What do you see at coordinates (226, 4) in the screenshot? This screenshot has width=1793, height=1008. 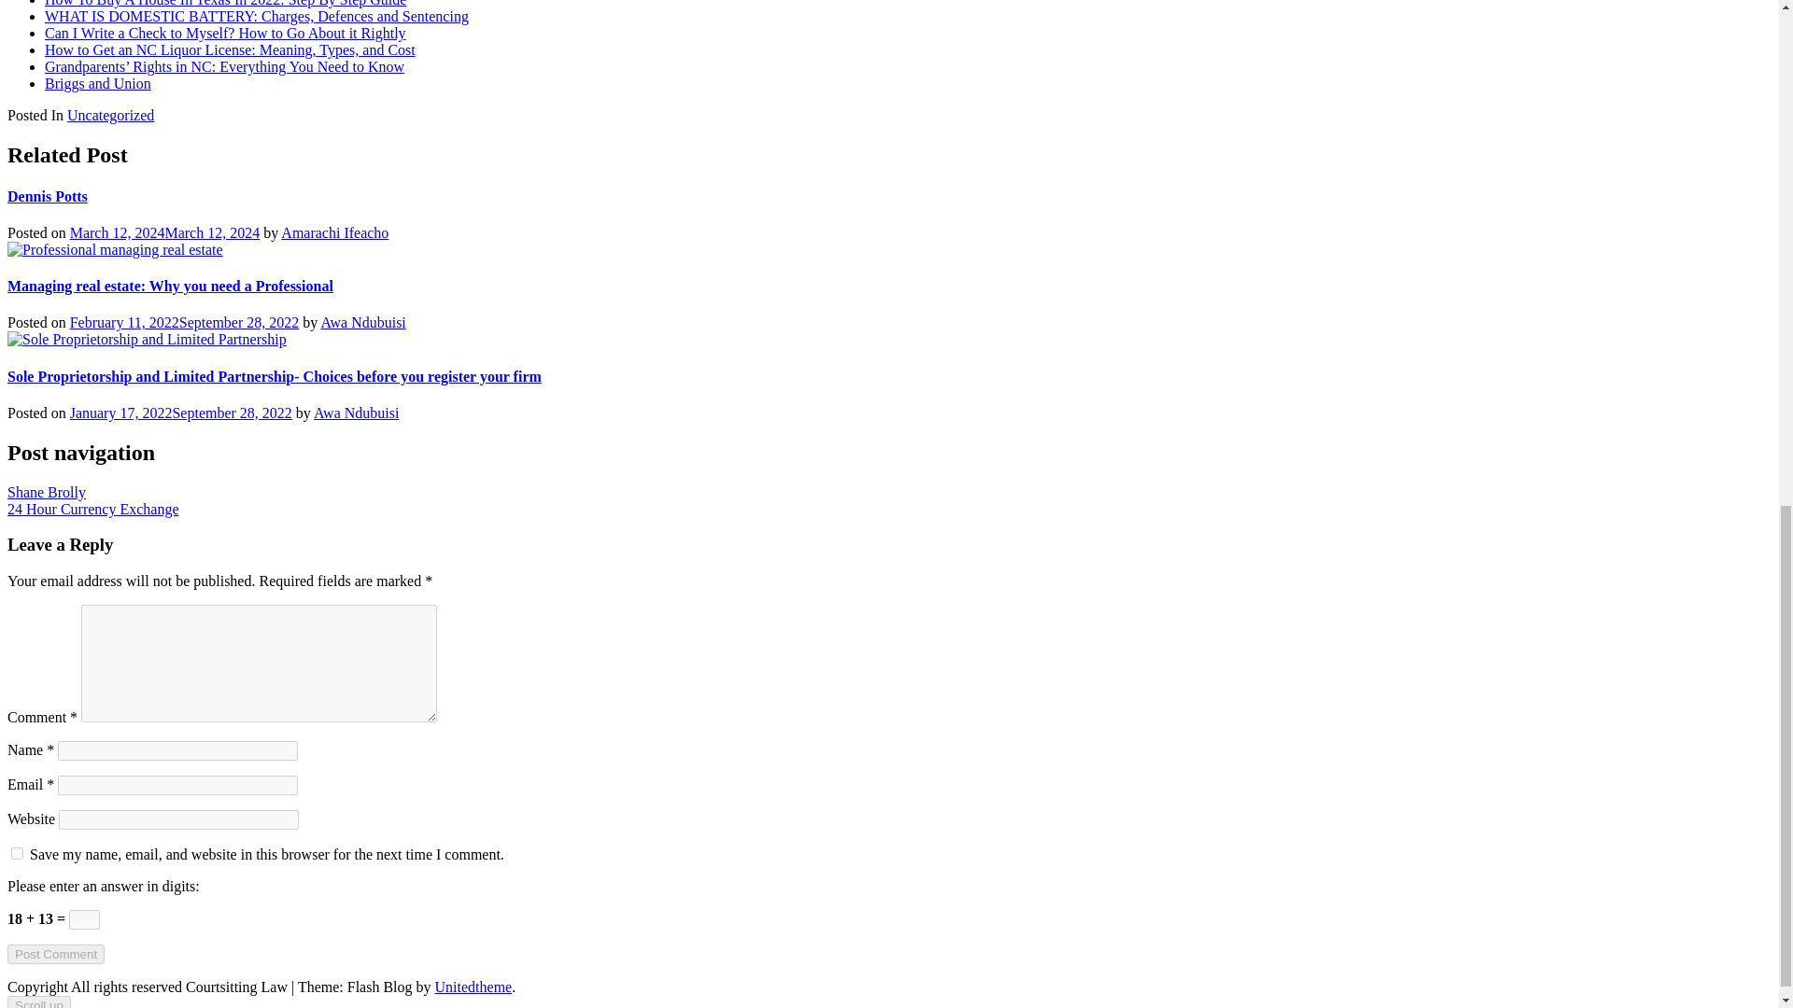 I see `How To Buy A House In Texas In 2022: Step By Step Guide` at bounding box center [226, 4].